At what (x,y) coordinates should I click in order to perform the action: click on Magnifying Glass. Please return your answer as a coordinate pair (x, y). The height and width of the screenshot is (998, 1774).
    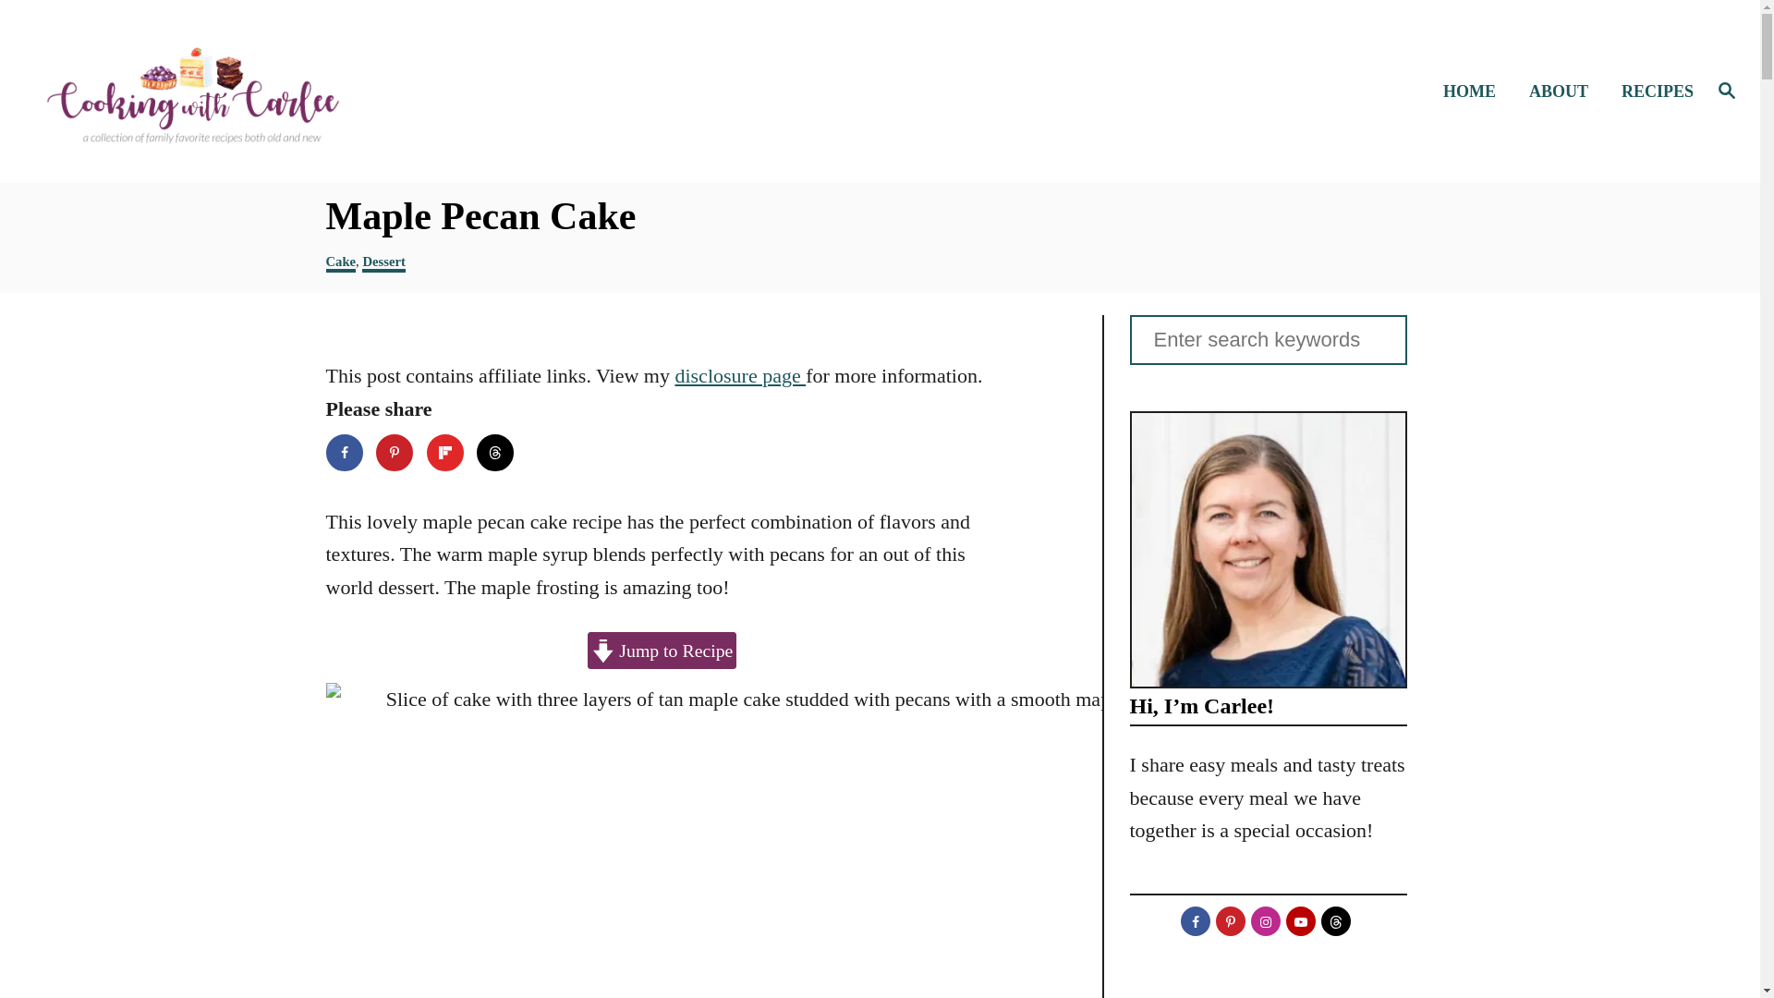
    Looking at the image, I should click on (1726, 91).